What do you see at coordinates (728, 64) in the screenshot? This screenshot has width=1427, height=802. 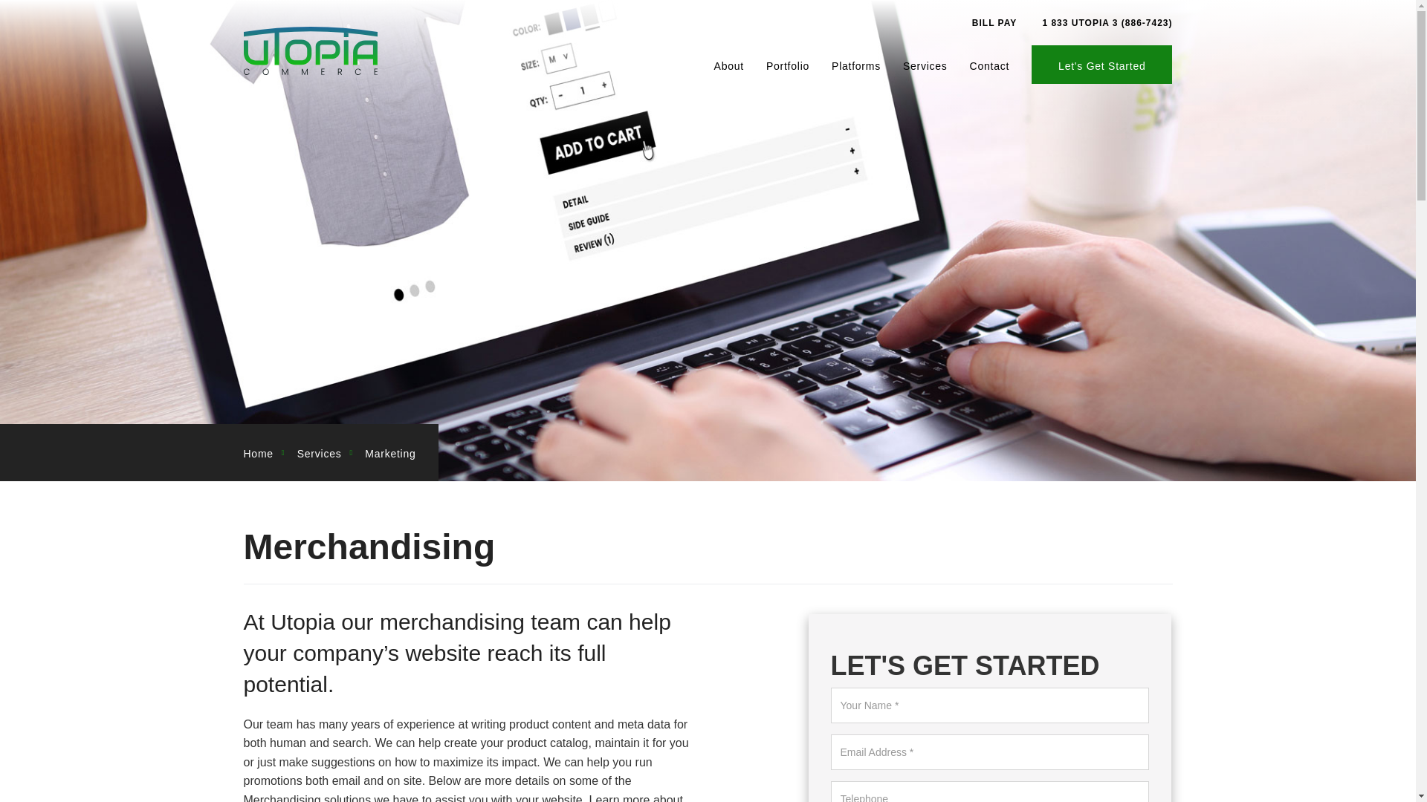 I see `About` at bounding box center [728, 64].